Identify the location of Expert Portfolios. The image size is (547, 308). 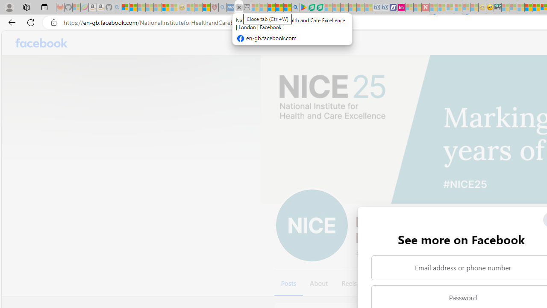
(528, 8).